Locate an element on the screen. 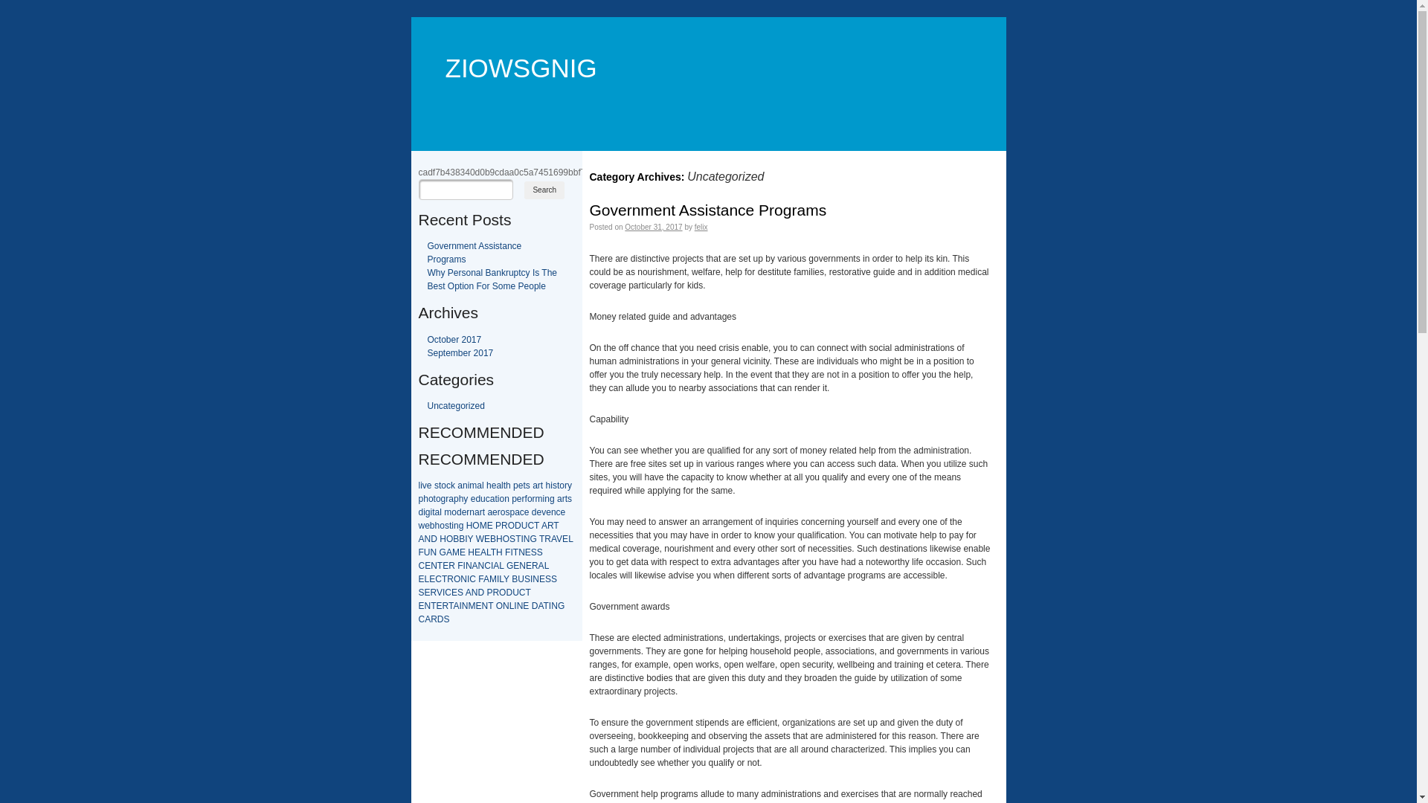 The height and width of the screenshot is (803, 1428). r is located at coordinates (524, 499).